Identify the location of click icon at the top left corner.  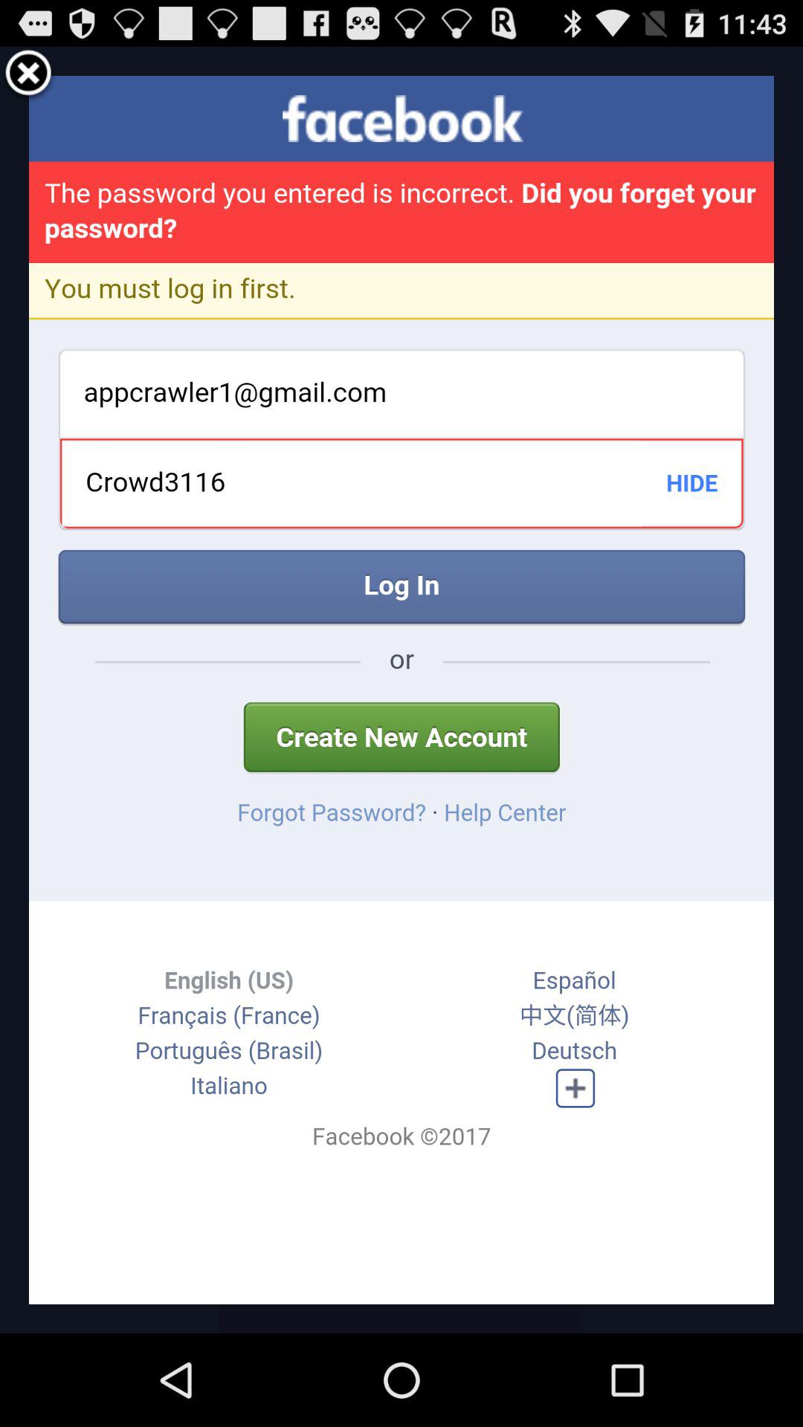
(28, 75).